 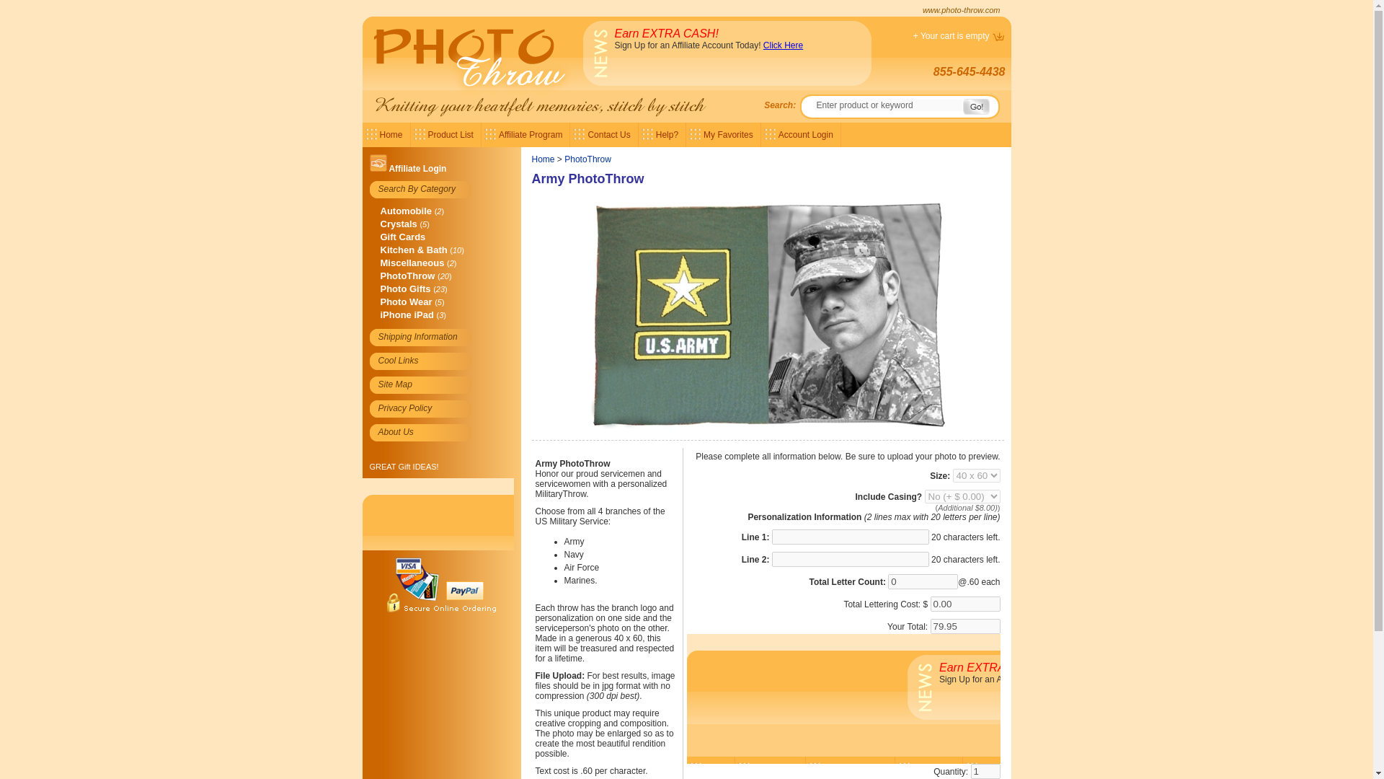 What do you see at coordinates (446, 134) in the screenshot?
I see `Product List` at bounding box center [446, 134].